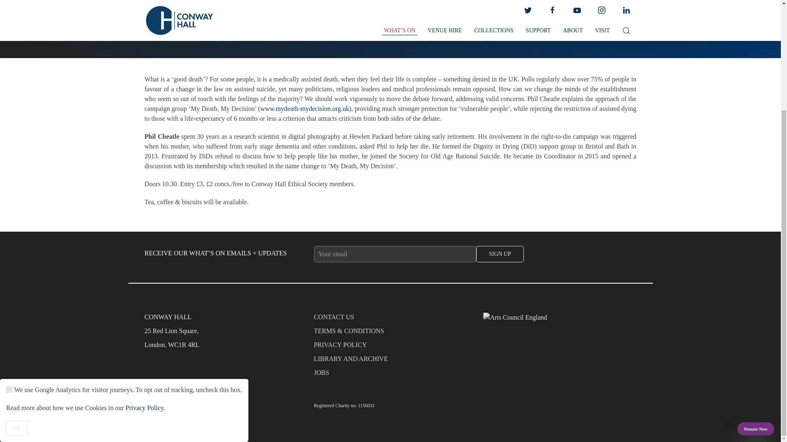 The height and width of the screenshot is (442, 787). I want to click on www.mydeath-mydecision.org.uk, so click(305, 109).